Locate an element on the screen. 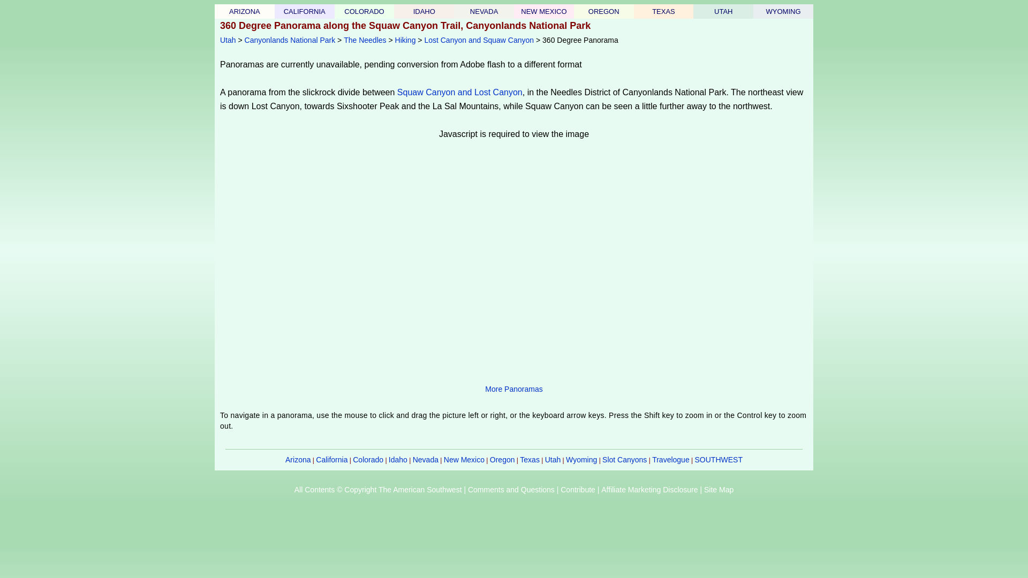  Arizona is located at coordinates (298, 460).